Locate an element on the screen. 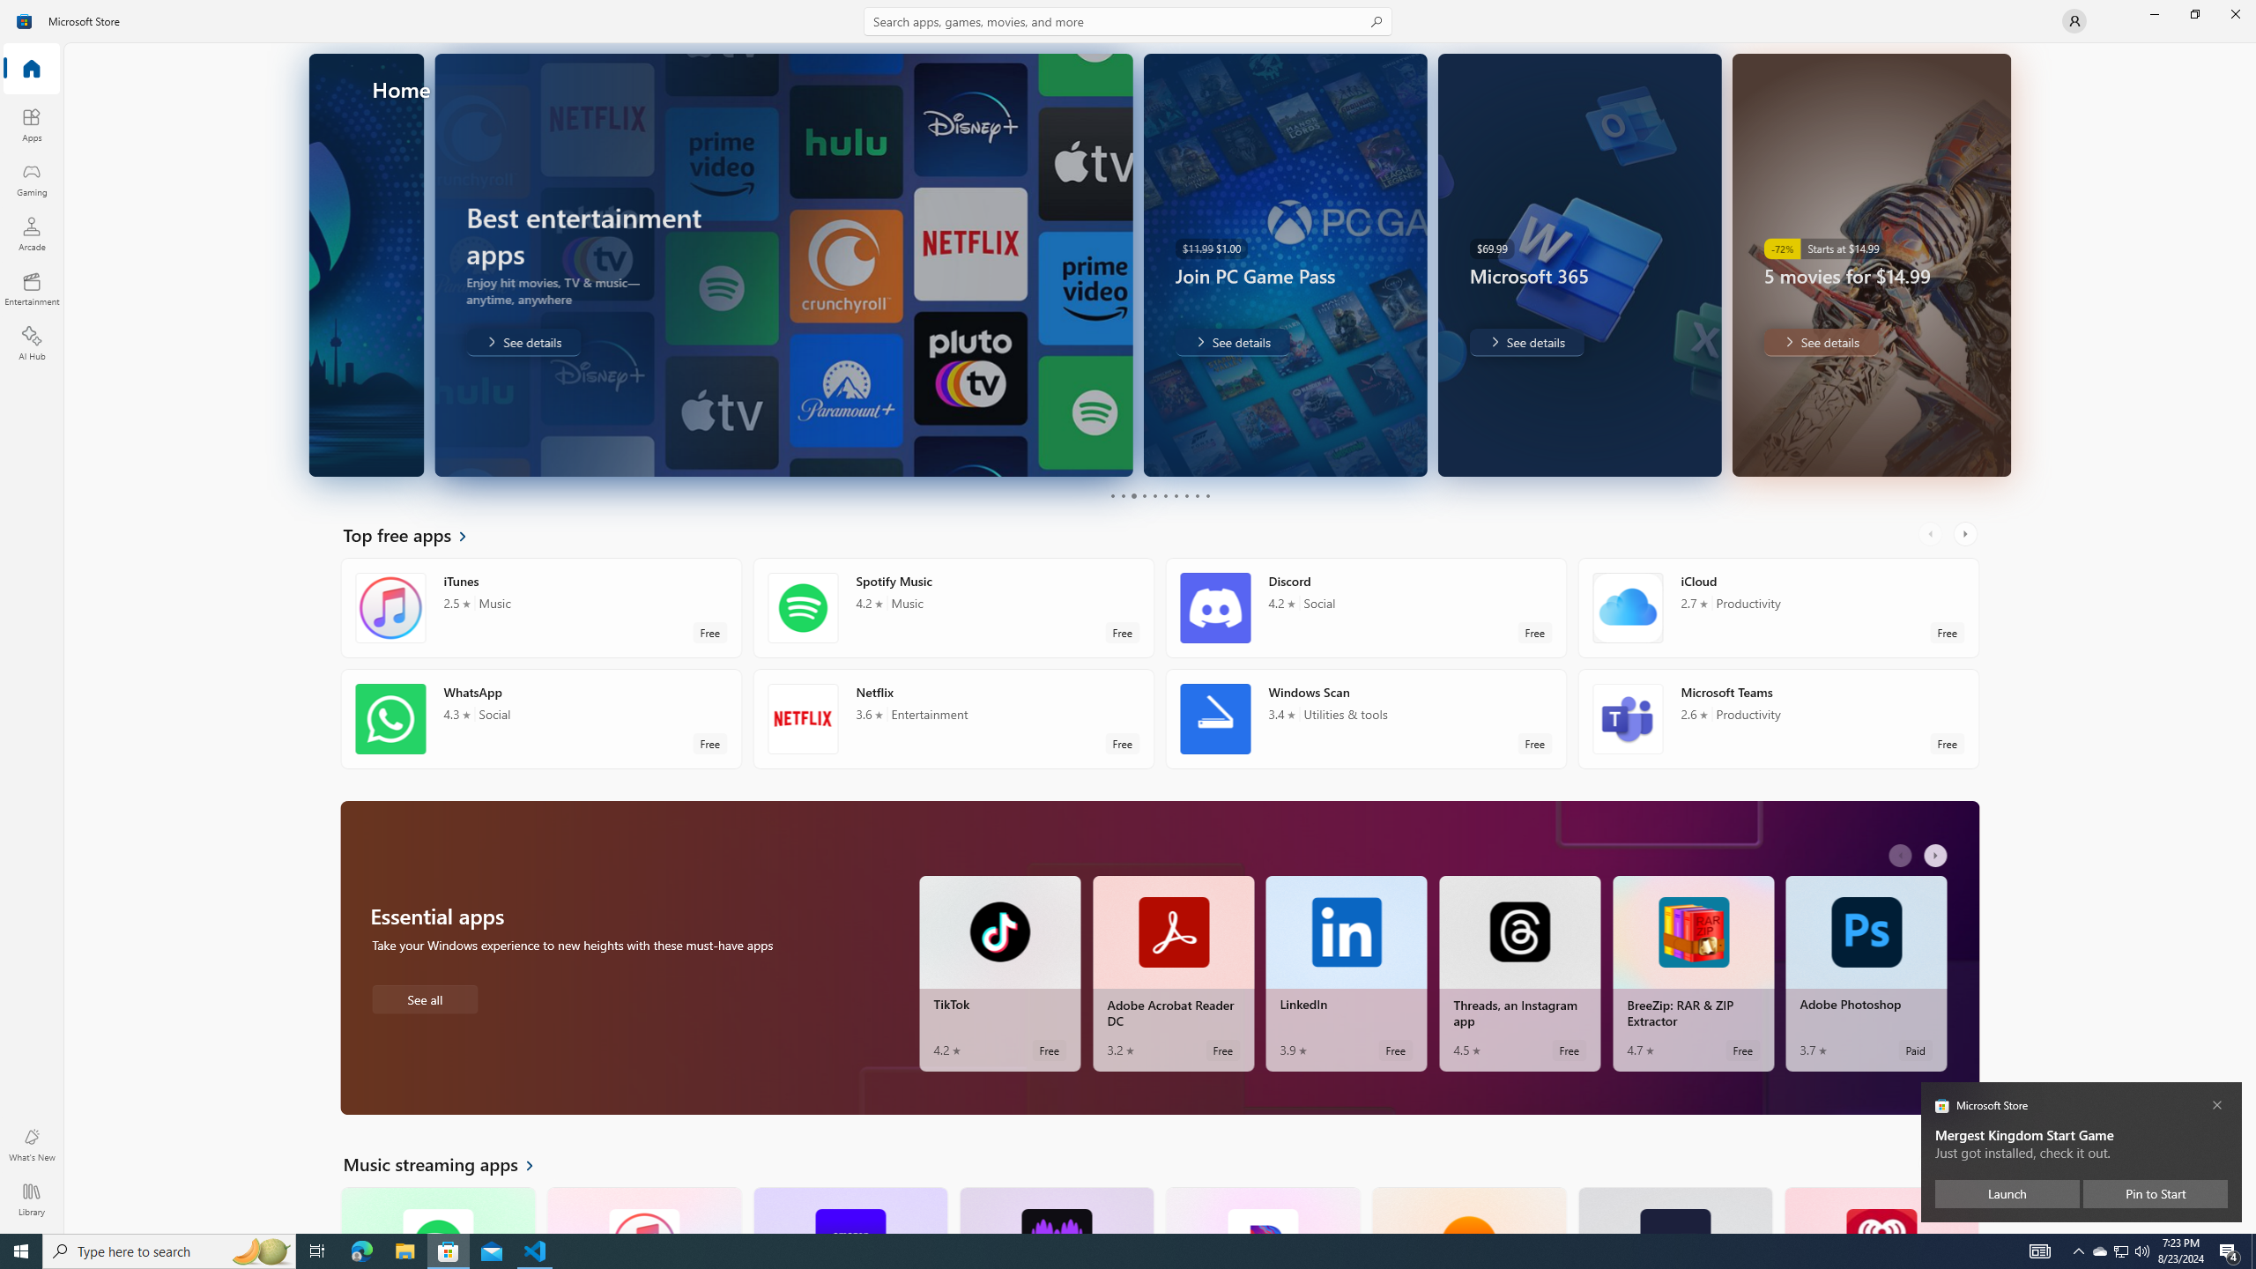  Page 8 is located at coordinates (1184, 495).